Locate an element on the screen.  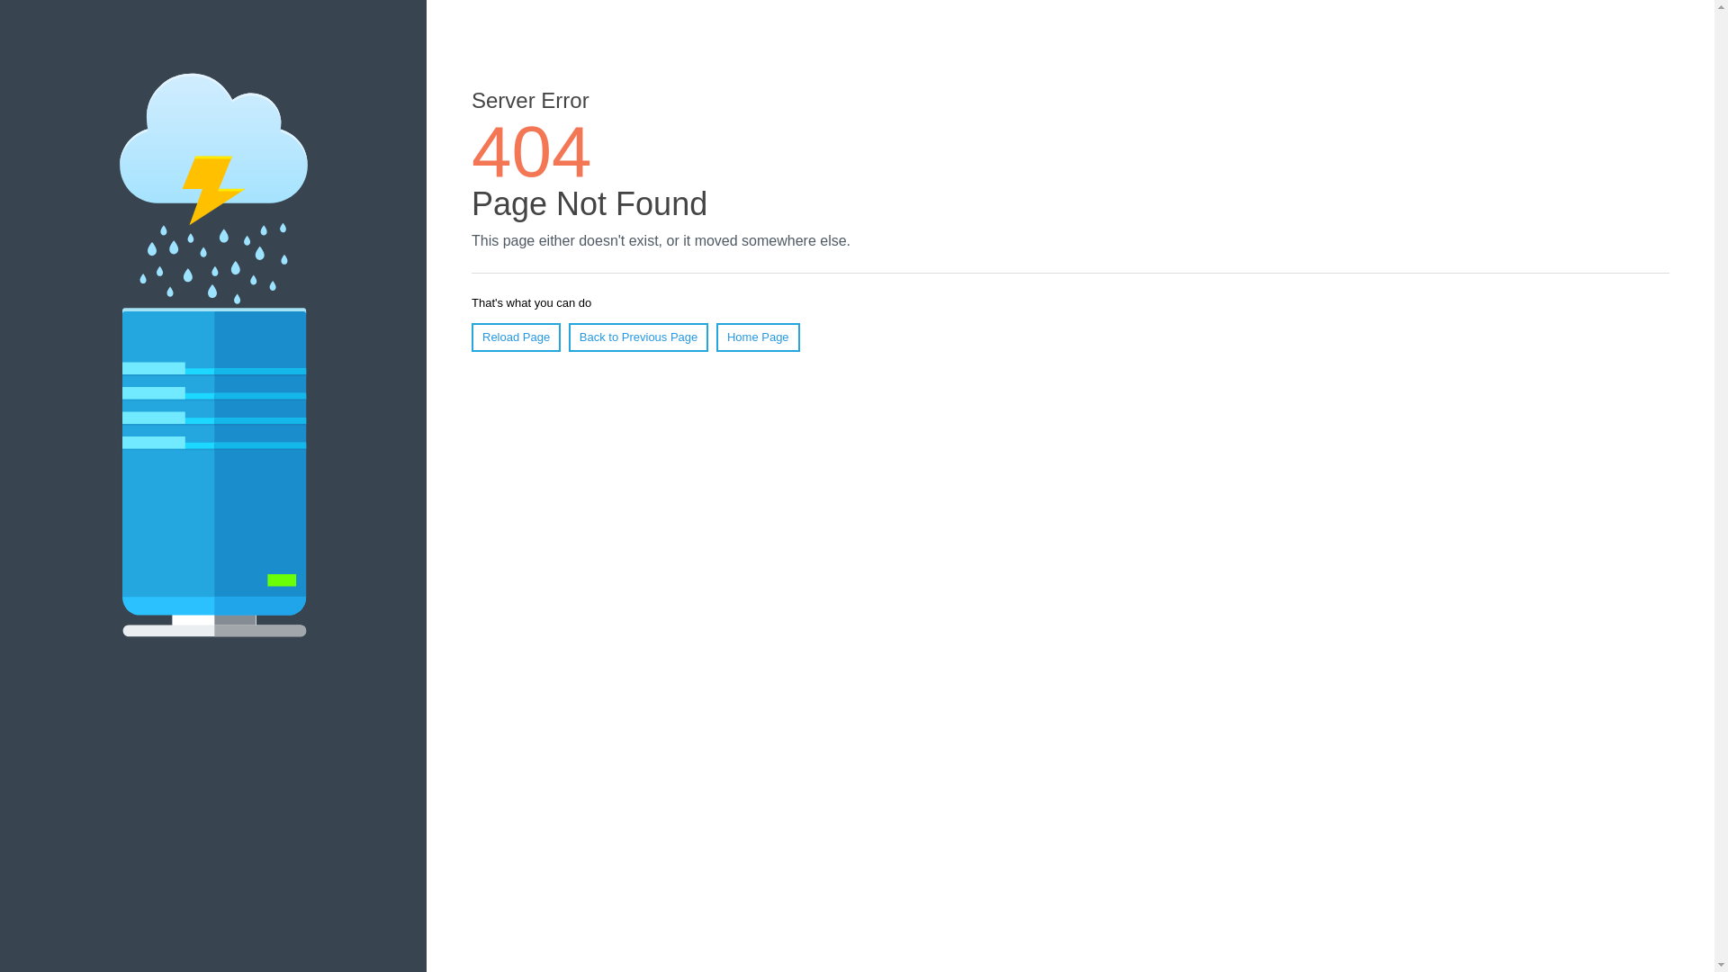
Back to Previous Page is located at coordinates (639, 337).